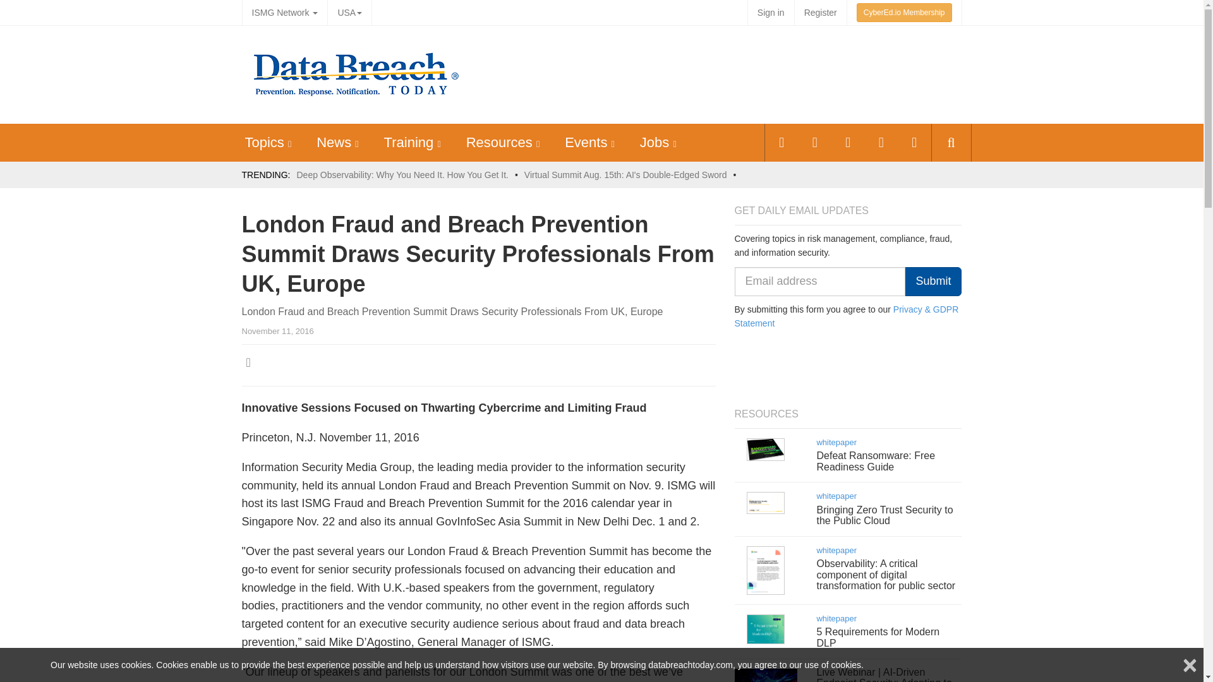  What do you see at coordinates (820, 13) in the screenshot?
I see `Register` at bounding box center [820, 13].